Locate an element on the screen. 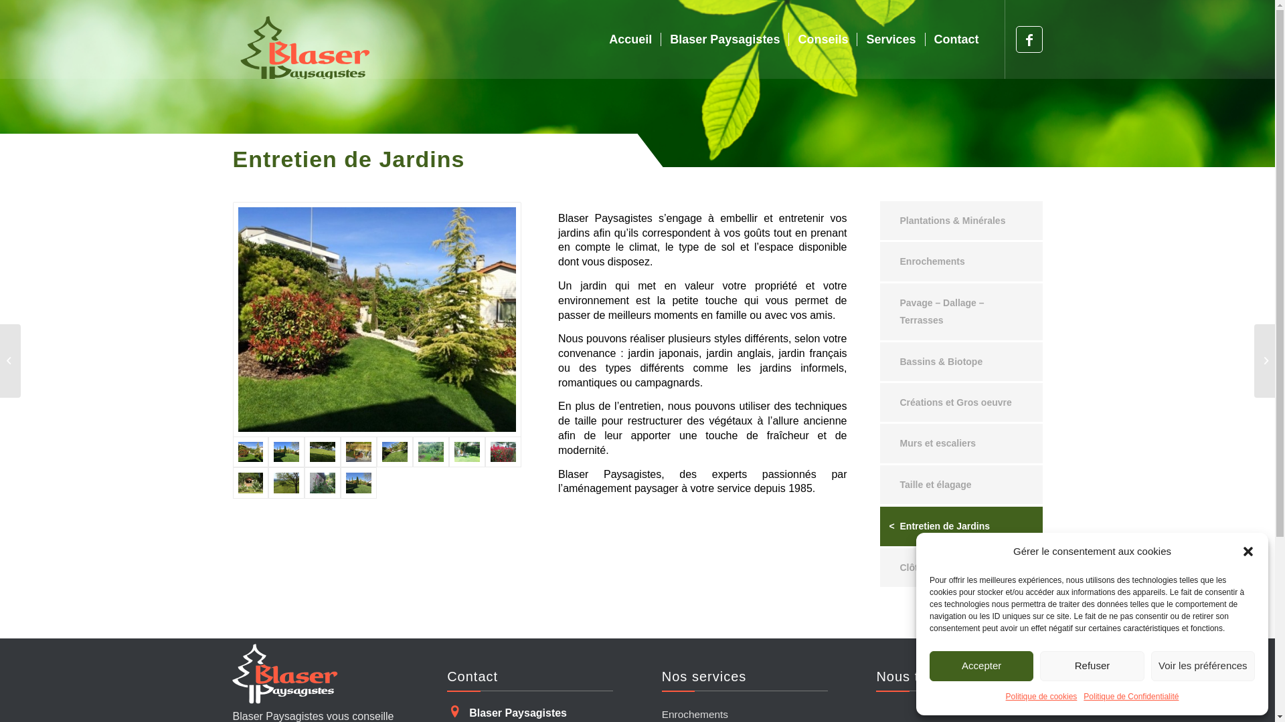 Image resolution: width=1285 pixels, height=722 pixels. Entretien Jardin Blaser Paysagiste (21) is located at coordinates (503, 452).